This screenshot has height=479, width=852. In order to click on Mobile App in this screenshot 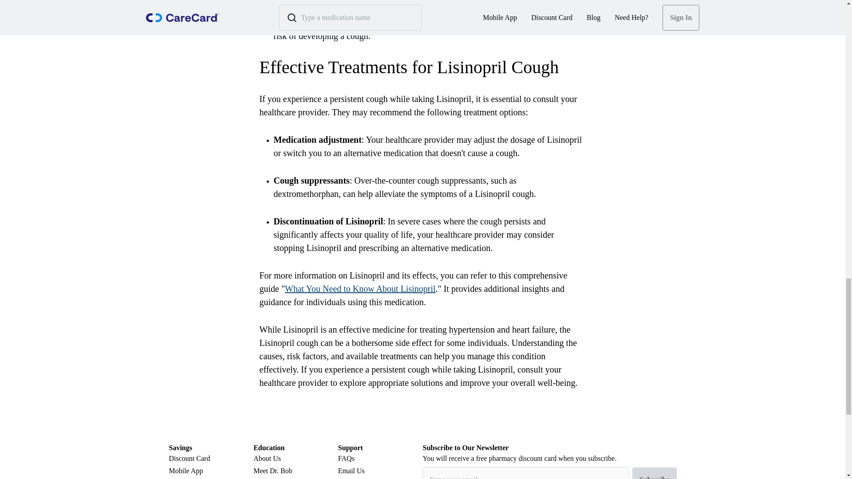, I will do `click(211, 471)`.